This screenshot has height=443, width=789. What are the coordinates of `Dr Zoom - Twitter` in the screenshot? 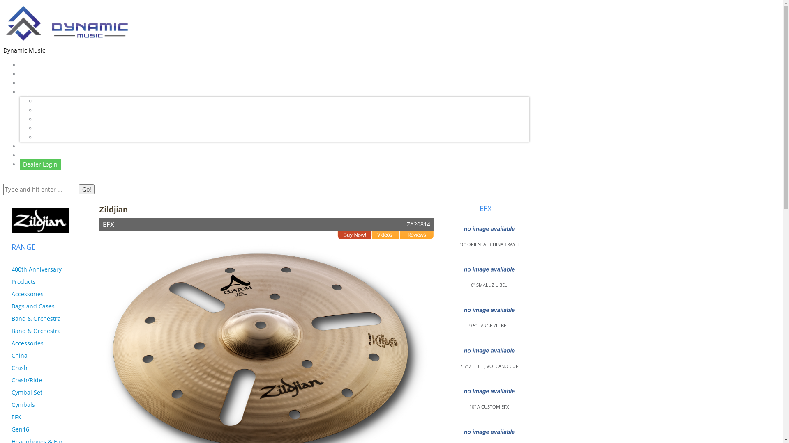 It's located at (60, 137).